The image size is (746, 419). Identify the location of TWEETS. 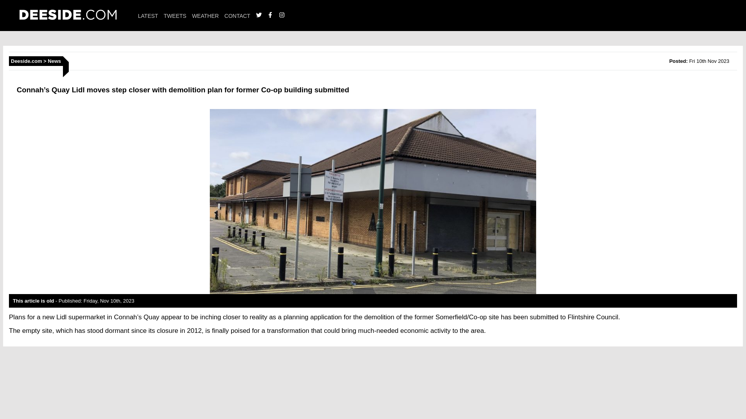
(174, 16).